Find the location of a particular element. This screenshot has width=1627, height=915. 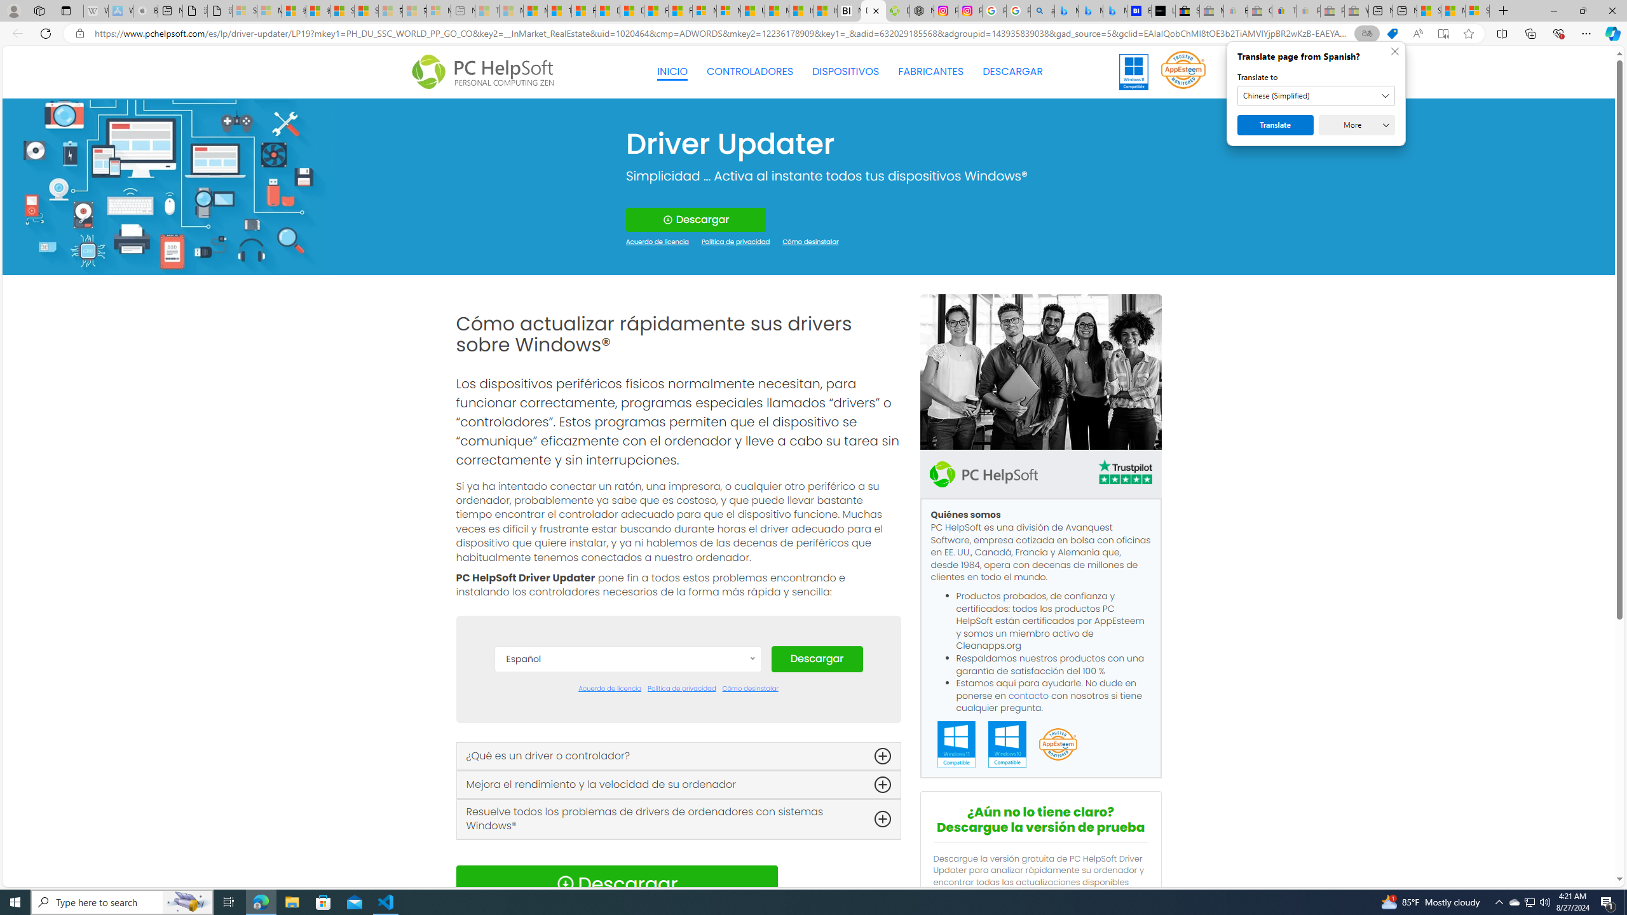

Shanghai, China hourly forecast | Microsoft Weather is located at coordinates (1429, 11).